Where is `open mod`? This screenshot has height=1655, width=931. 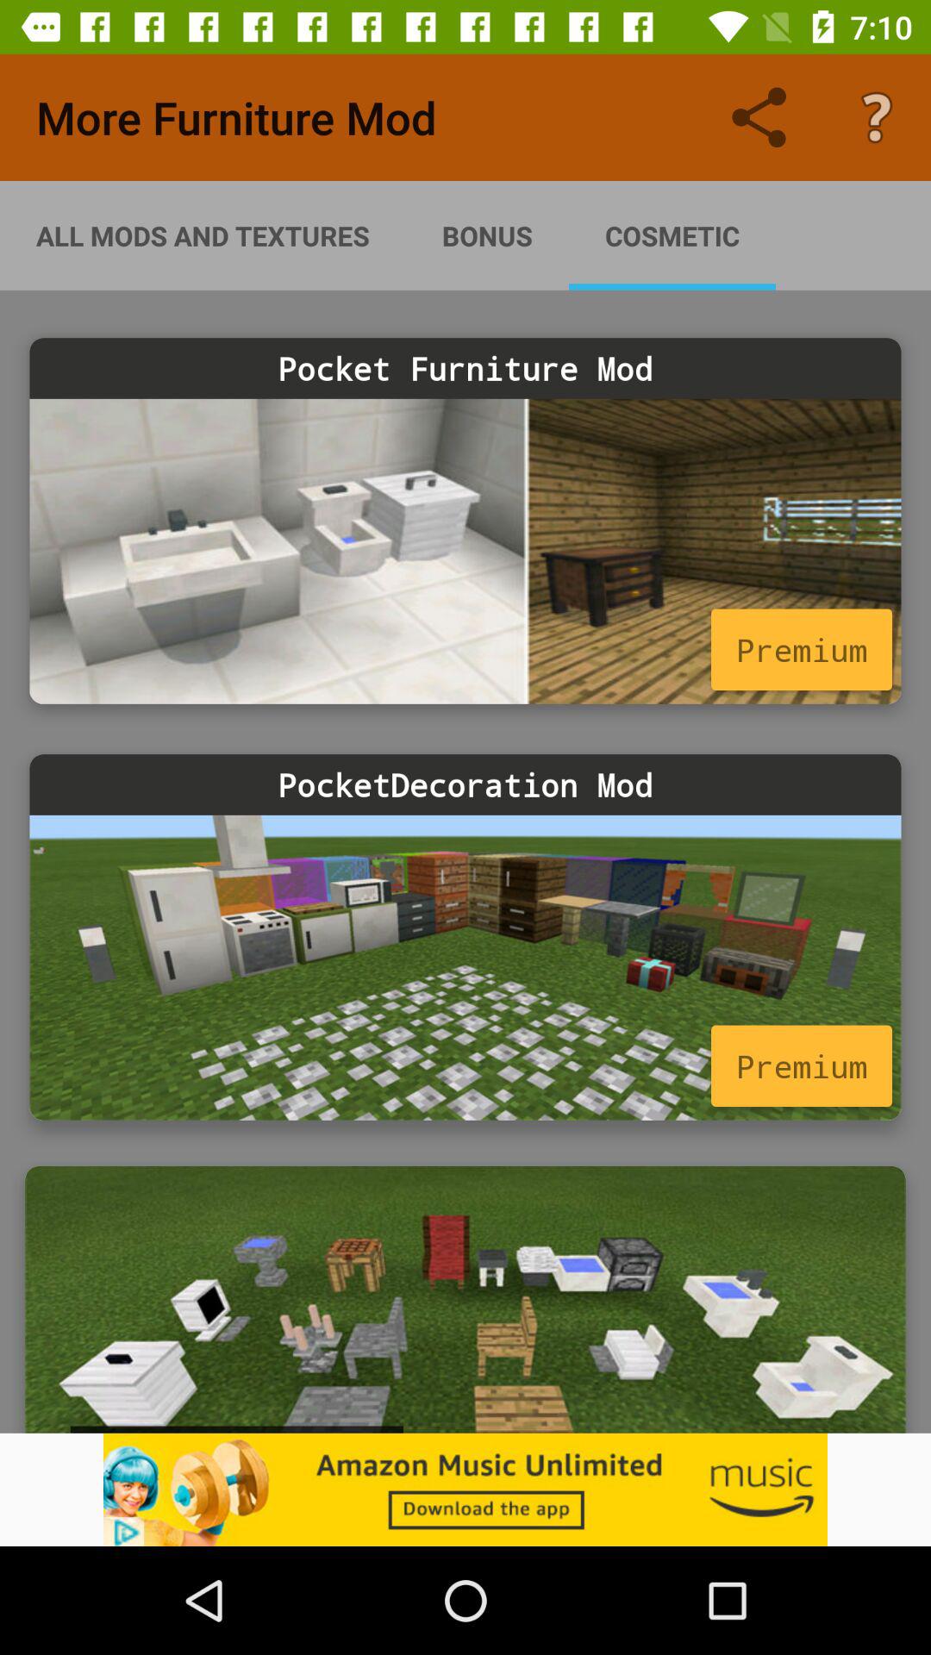 open mod is located at coordinates (465, 1300).